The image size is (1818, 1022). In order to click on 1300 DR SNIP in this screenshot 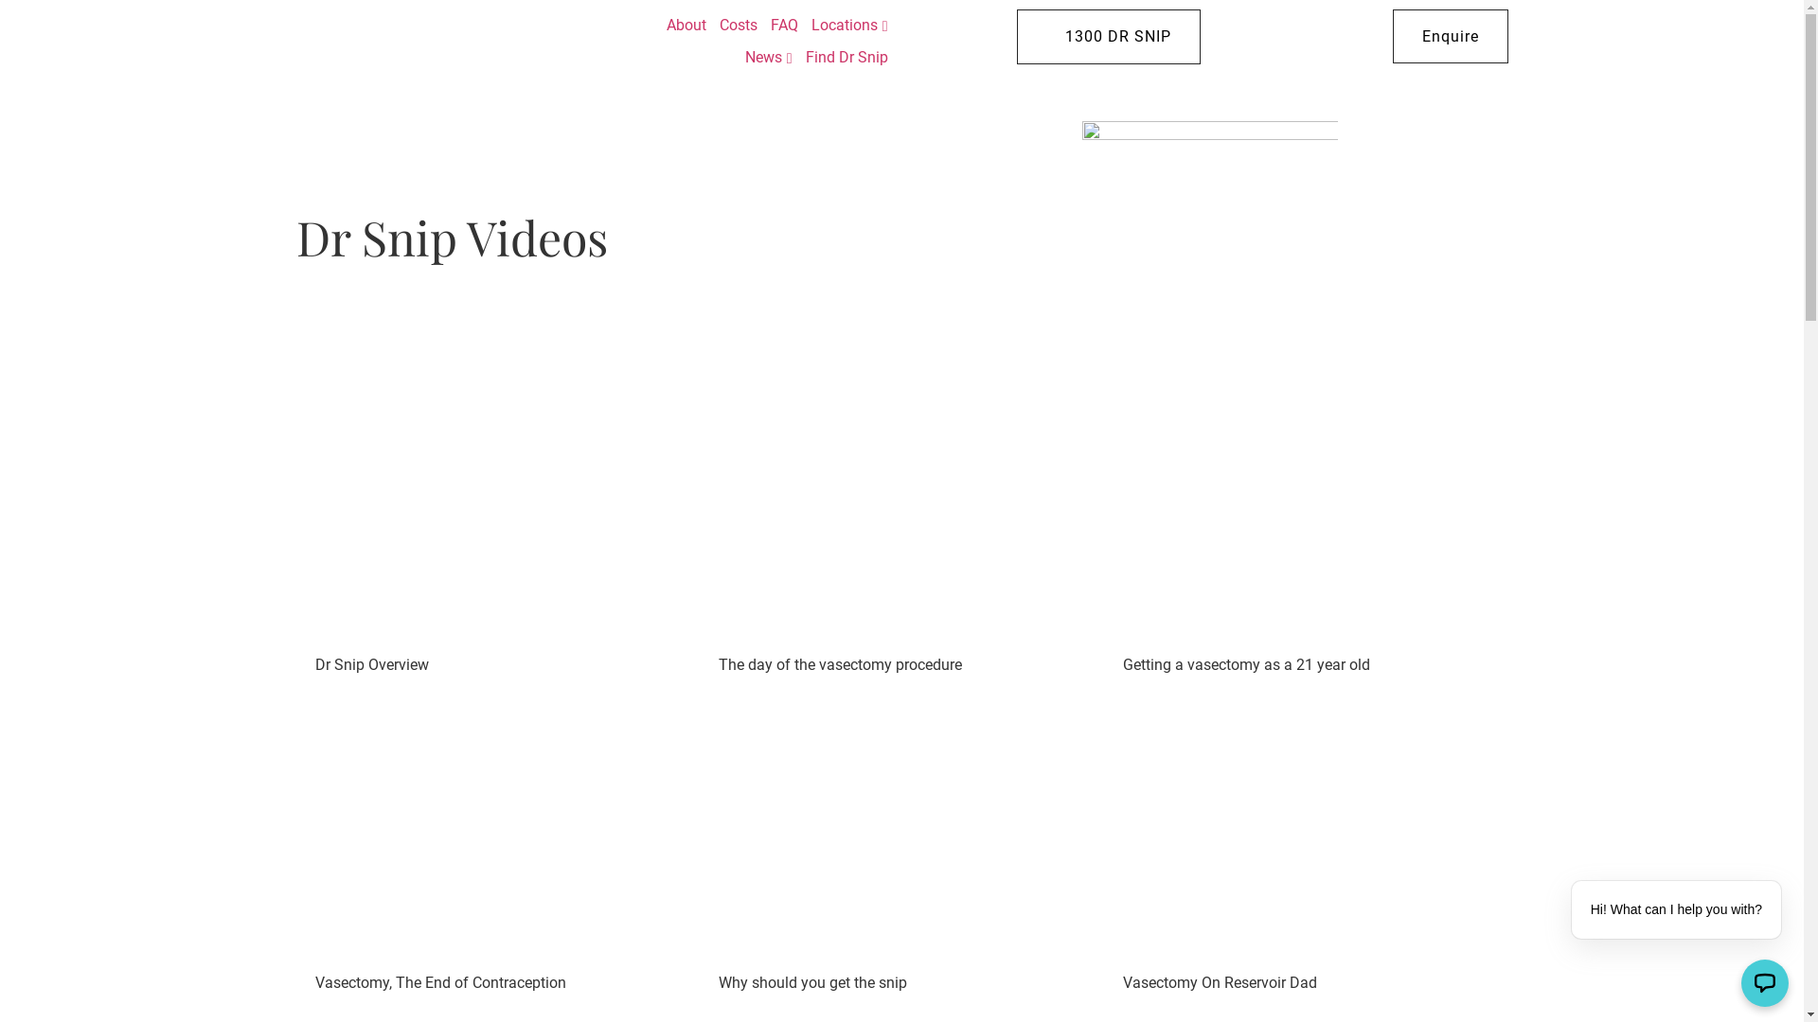, I will do `click(1109, 37)`.